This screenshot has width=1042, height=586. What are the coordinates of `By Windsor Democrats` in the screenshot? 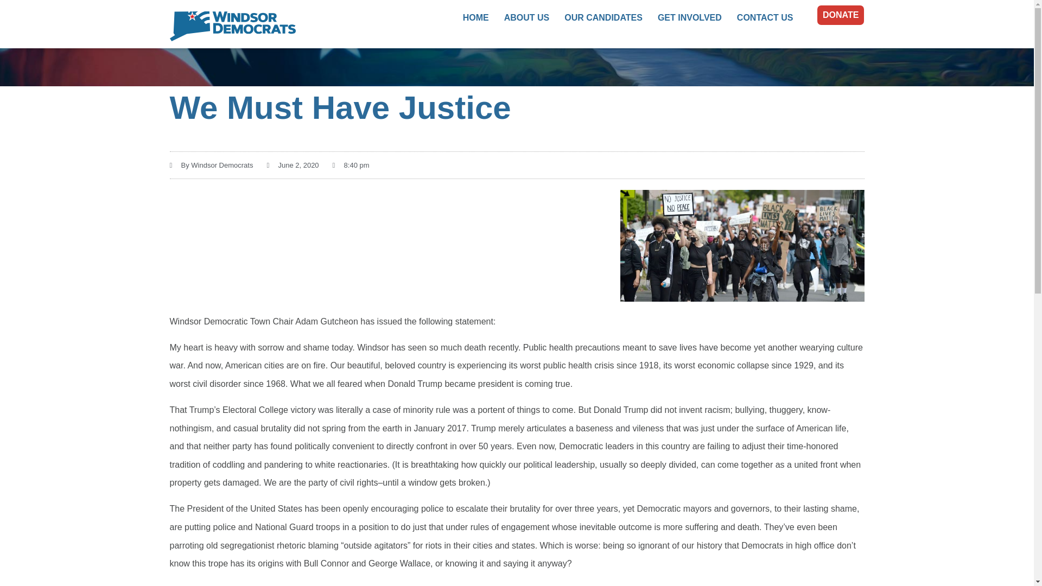 It's located at (211, 165).